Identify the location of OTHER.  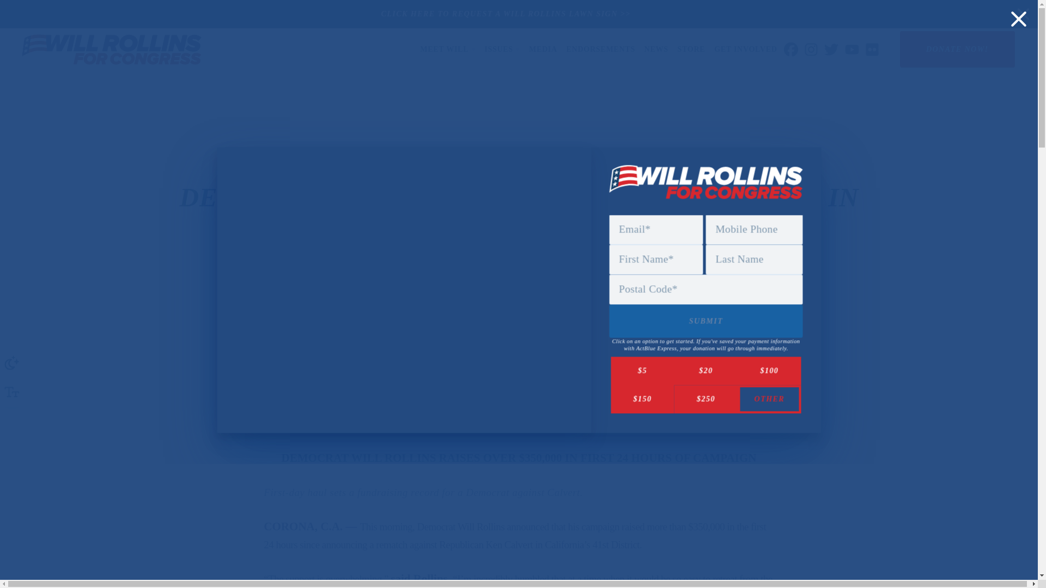
(769, 399).